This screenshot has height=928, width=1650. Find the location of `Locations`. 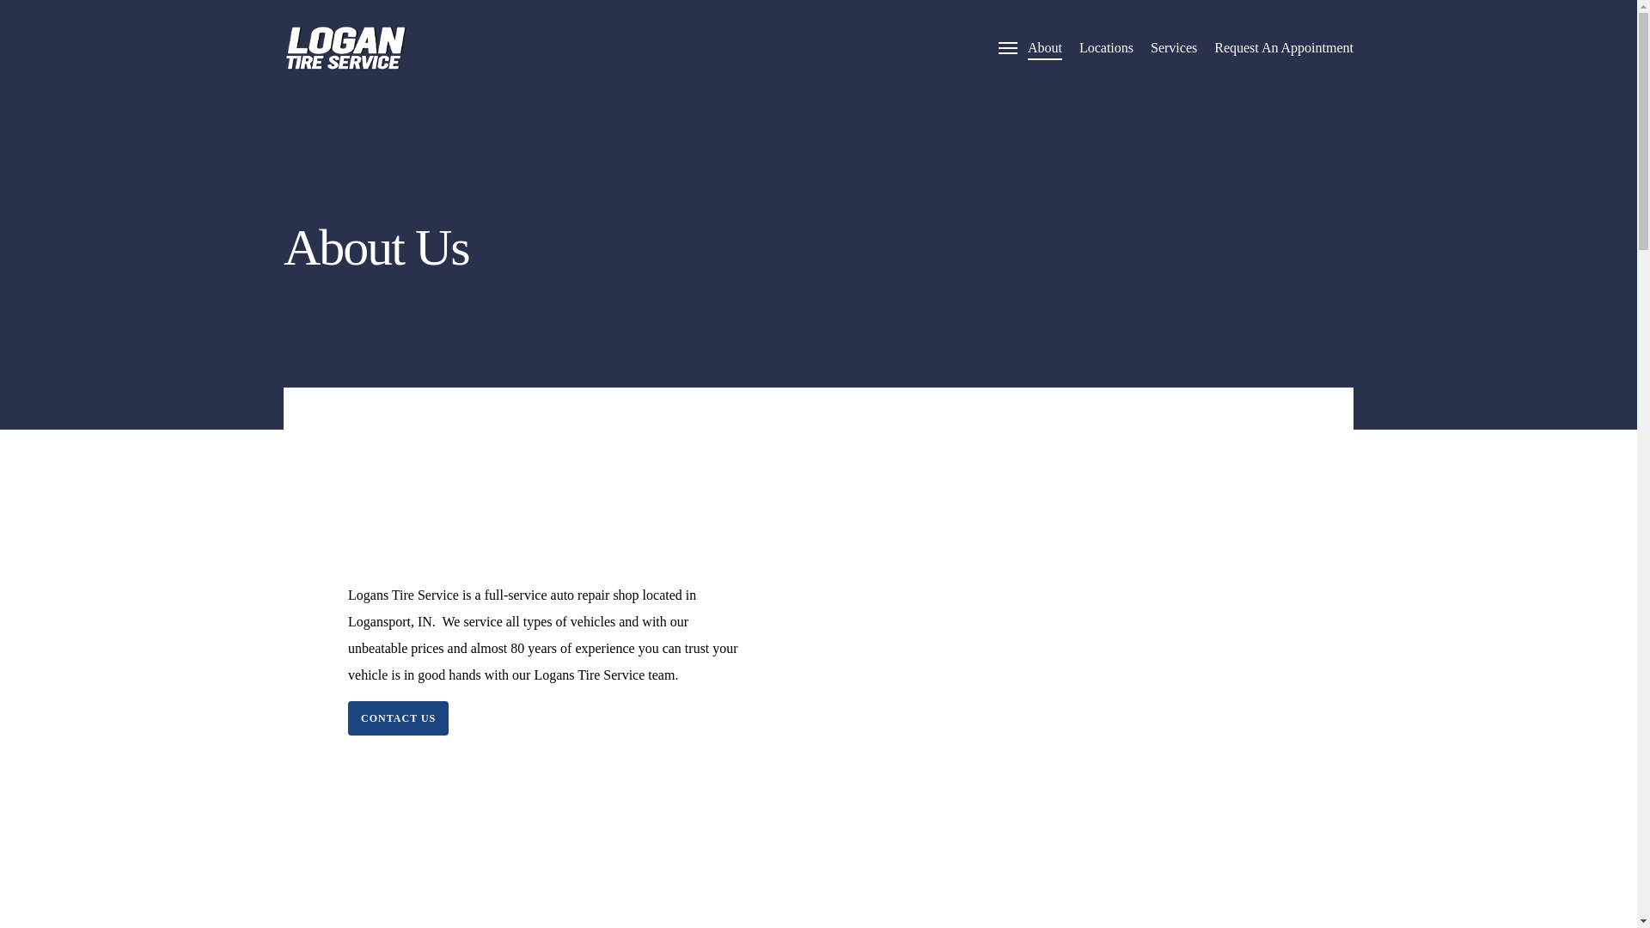

Locations is located at coordinates (1106, 47).